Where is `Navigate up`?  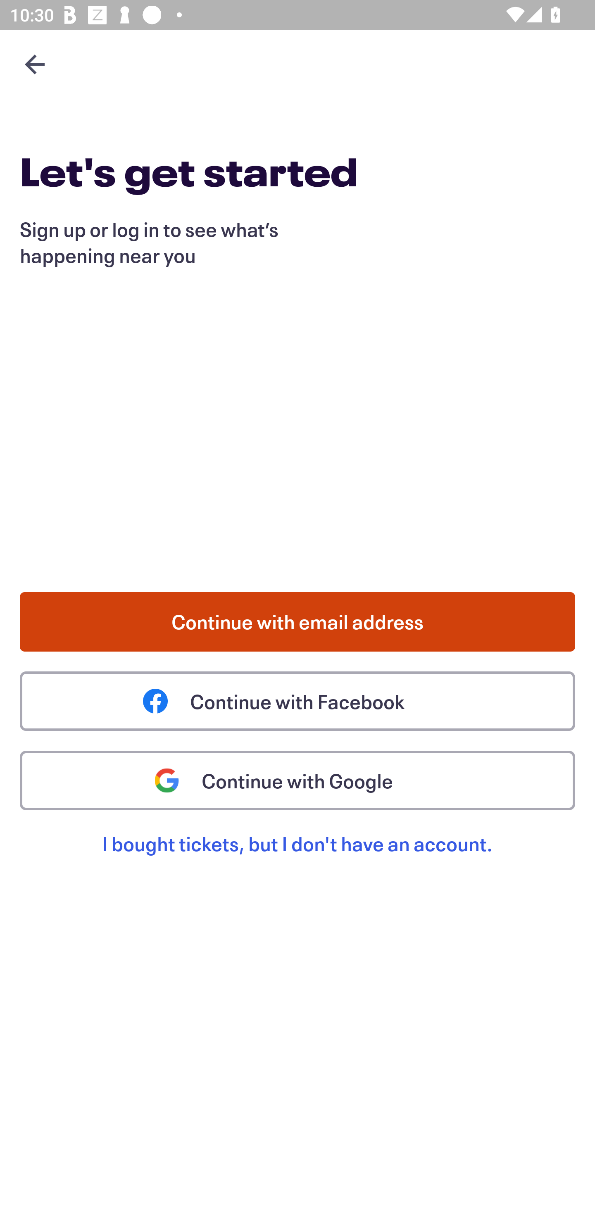 Navigate up is located at coordinates (35, 64).